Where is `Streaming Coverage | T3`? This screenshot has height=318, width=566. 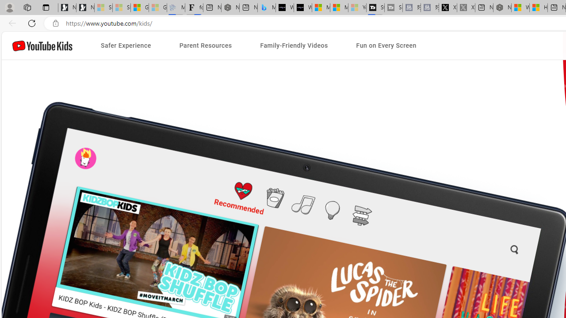
Streaming Coverage | T3 is located at coordinates (375, 8).